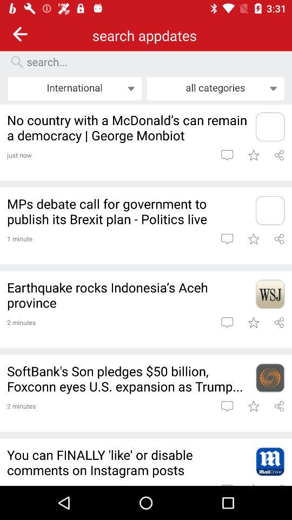 The image size is (292, 520). What do you see at coordinates (270, 461) in the screenshot?
I see `disable the comments` at bounding box center [270, 461].